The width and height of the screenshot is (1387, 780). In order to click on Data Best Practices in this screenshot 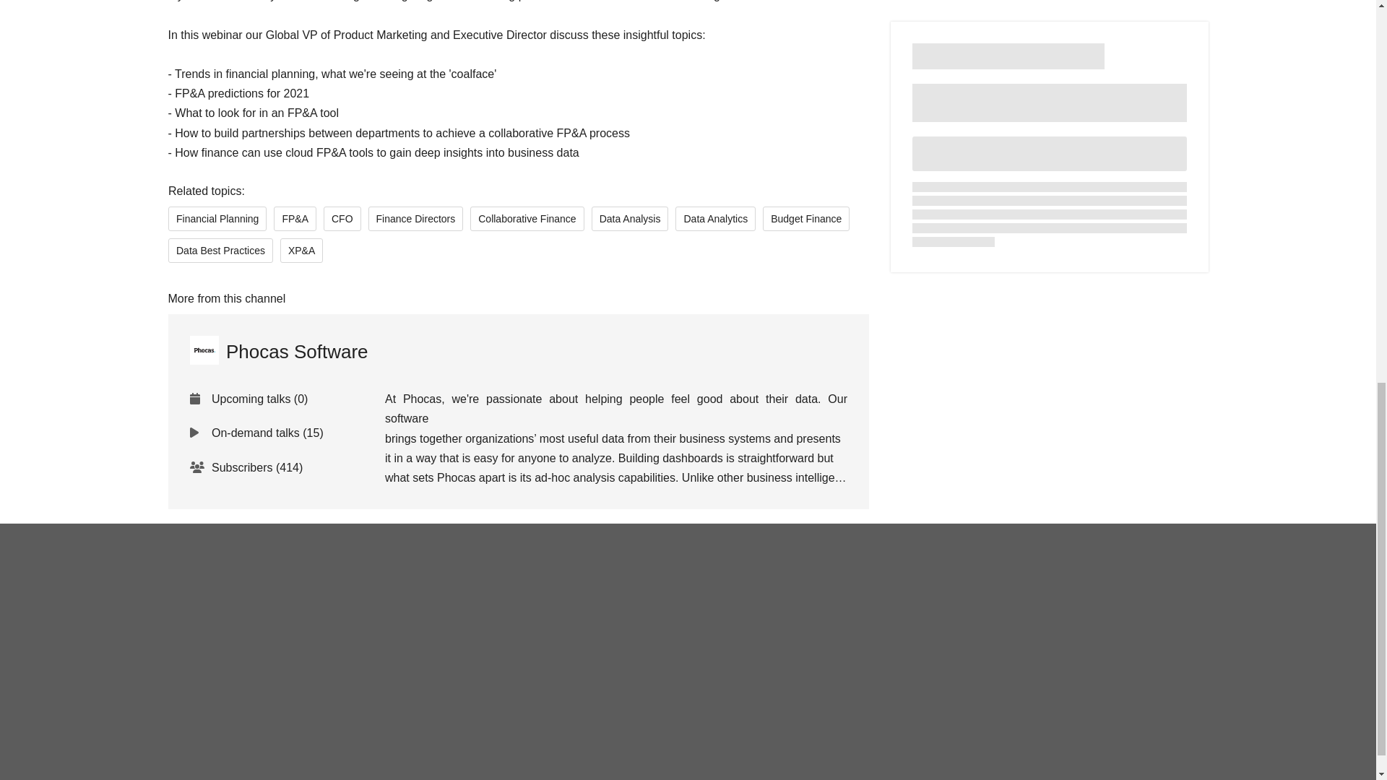, I will do `click(220, 250)`.